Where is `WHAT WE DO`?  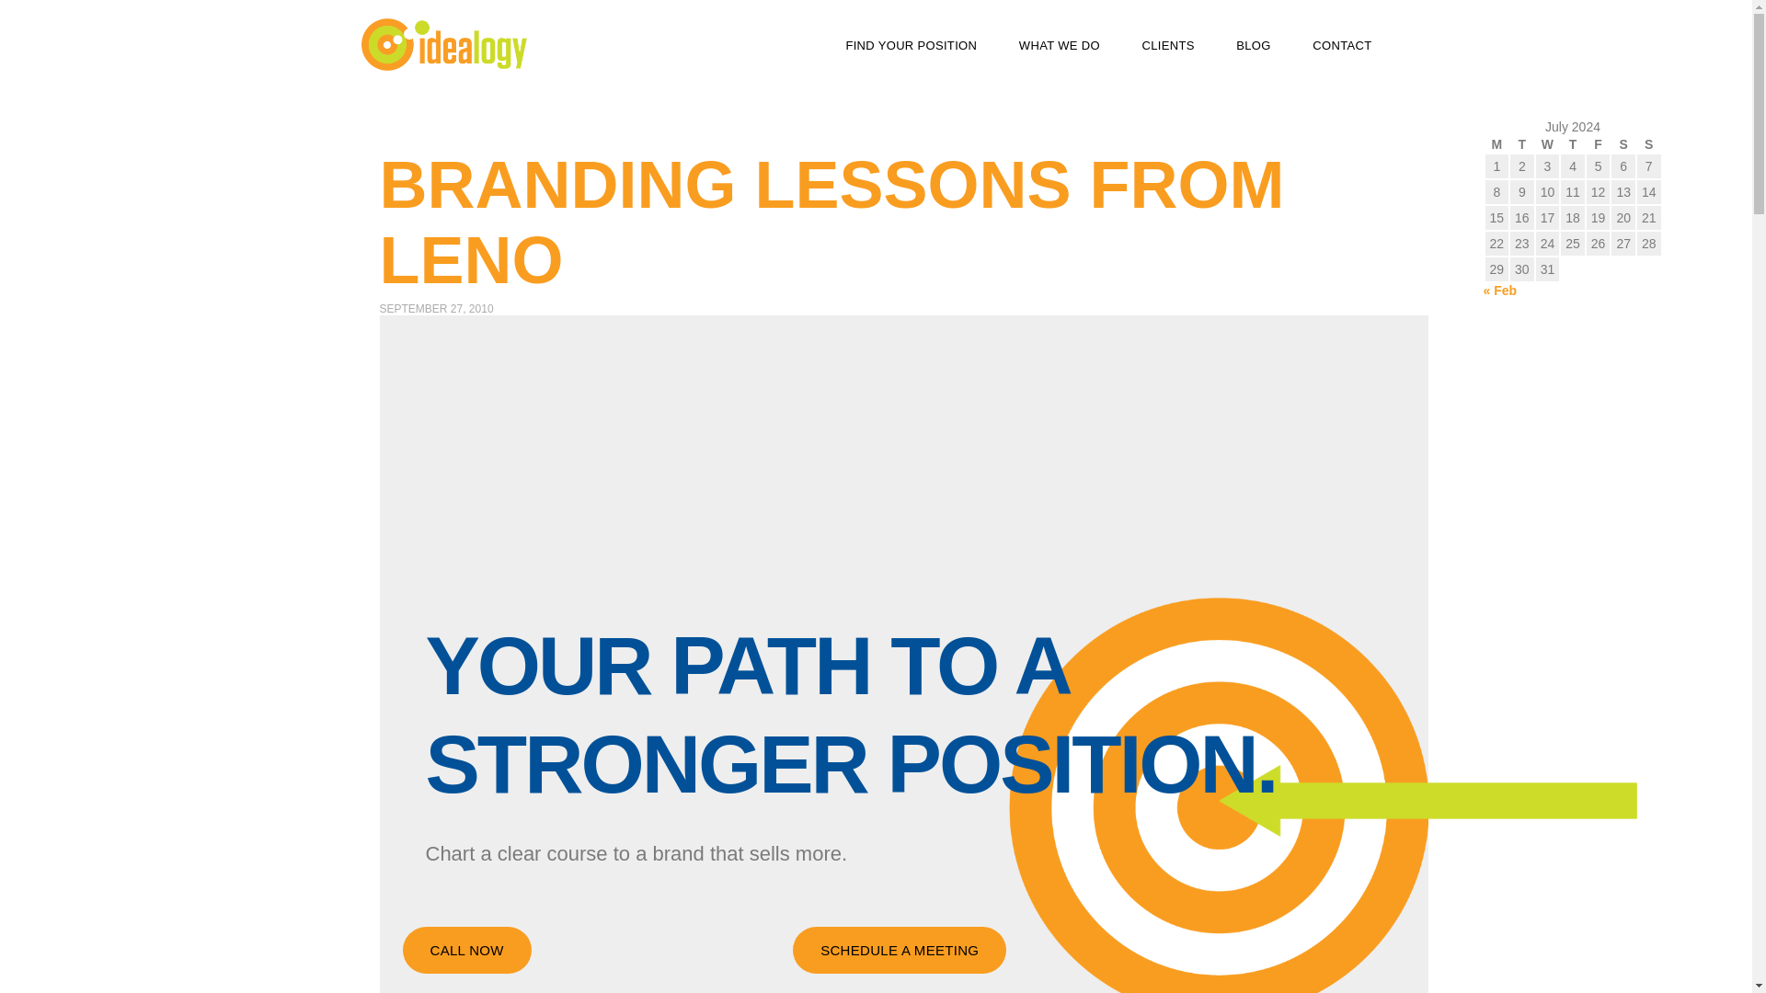 WHAT WE DO is located at coordinates (1060, 46).